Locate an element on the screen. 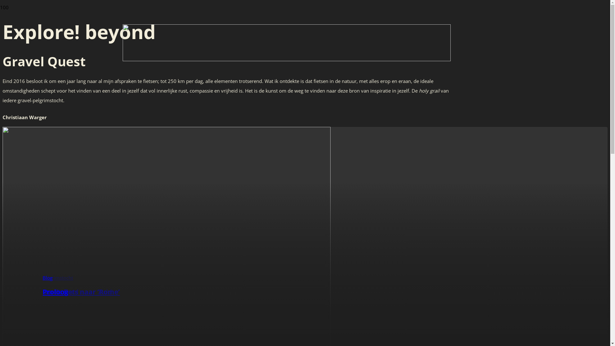 This screenshot has height=346, width=615. Blog is located at coordinates (47, 278).